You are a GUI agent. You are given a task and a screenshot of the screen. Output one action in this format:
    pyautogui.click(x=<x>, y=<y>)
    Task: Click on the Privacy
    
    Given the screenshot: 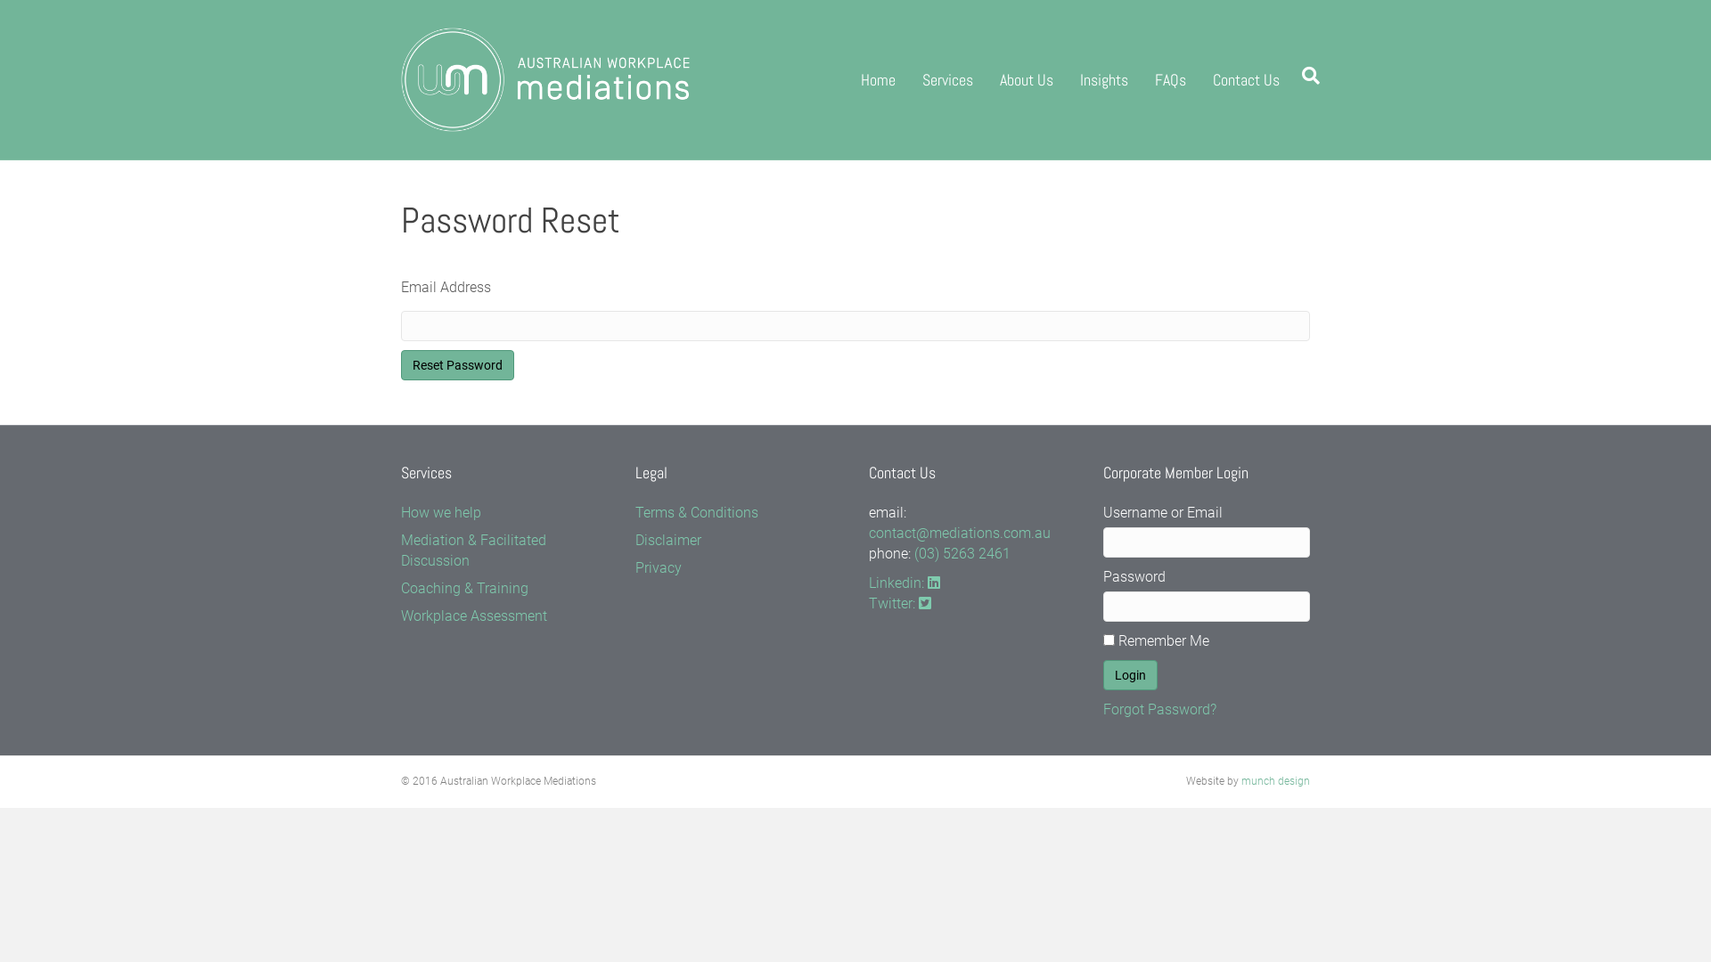 What is the action you would take?
    pyautogui.click(x=658, y=568)
    